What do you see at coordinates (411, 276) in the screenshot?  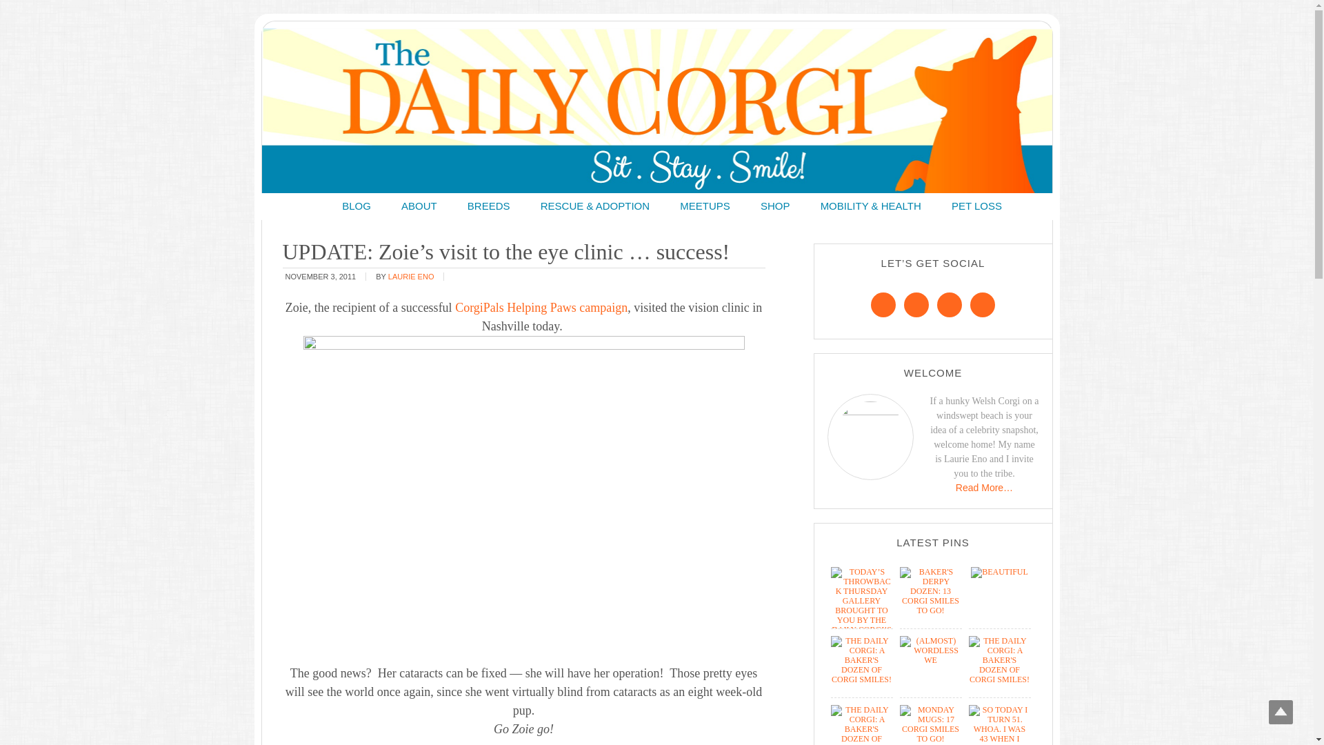 I see `LAURIE ENO` at bounding box center [411, 276].